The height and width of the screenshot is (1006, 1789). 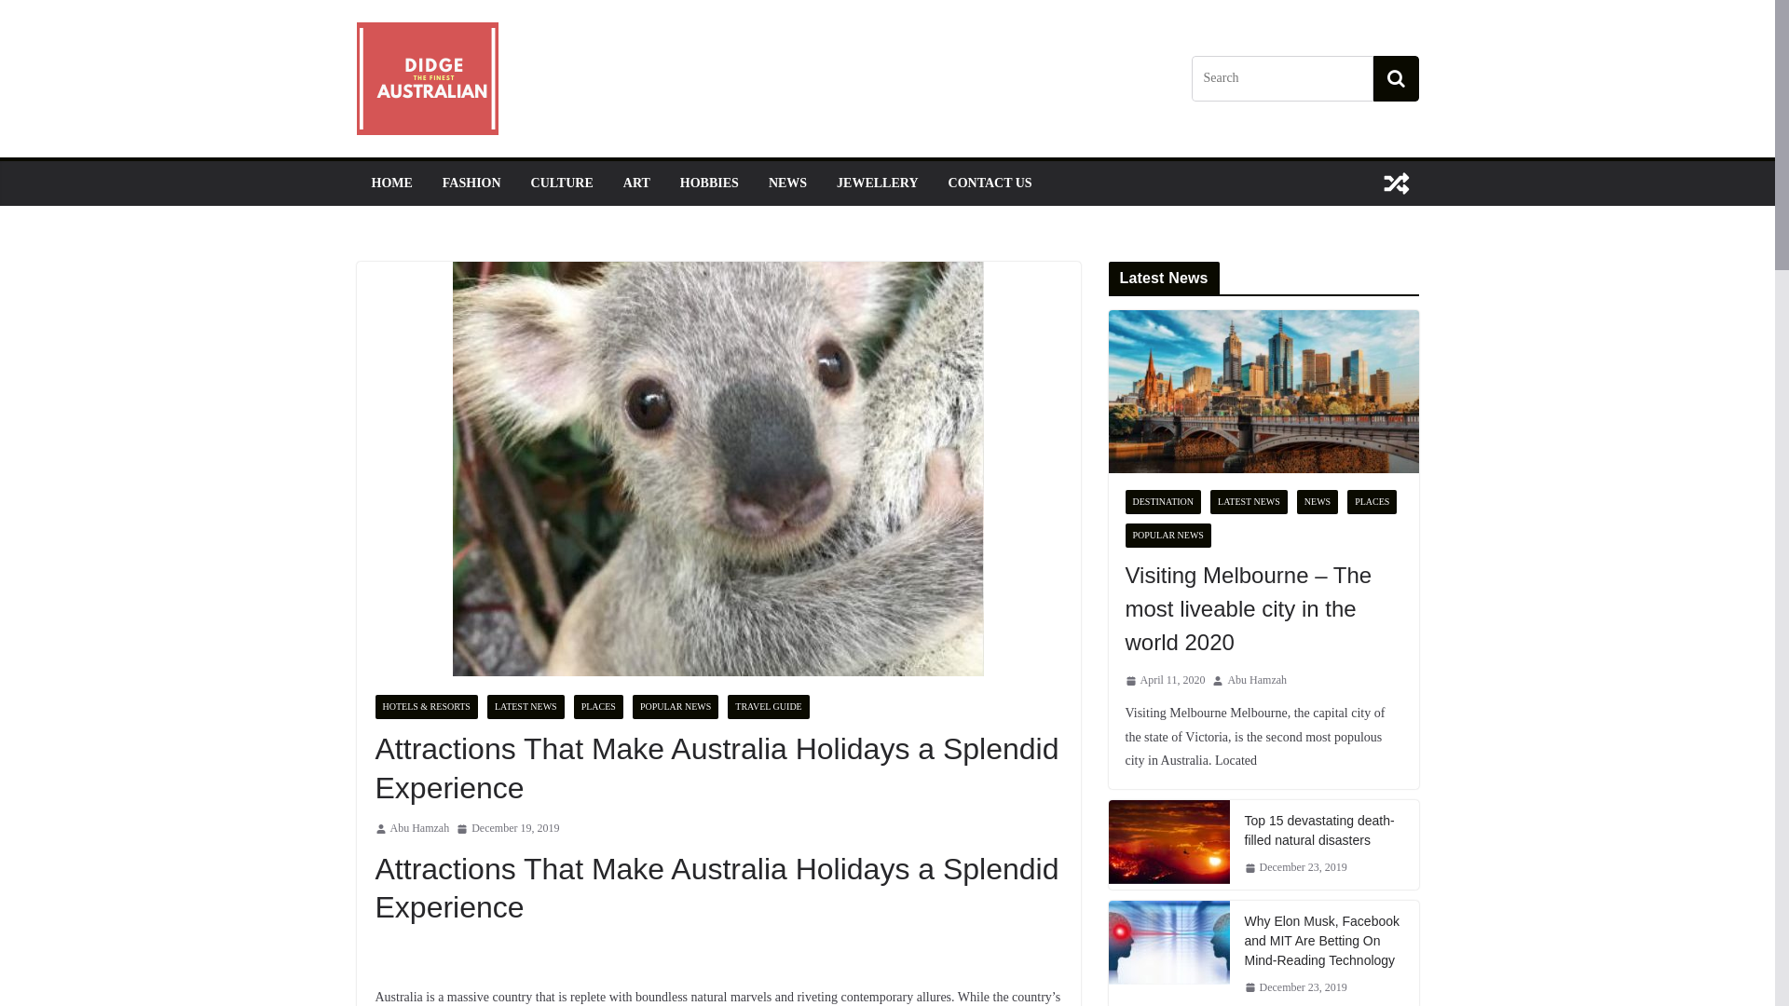 What do you see at coordinates (1249, 502) in the screenshot?
I see `LATEST NEWS` at bounding box center [1249, 502].